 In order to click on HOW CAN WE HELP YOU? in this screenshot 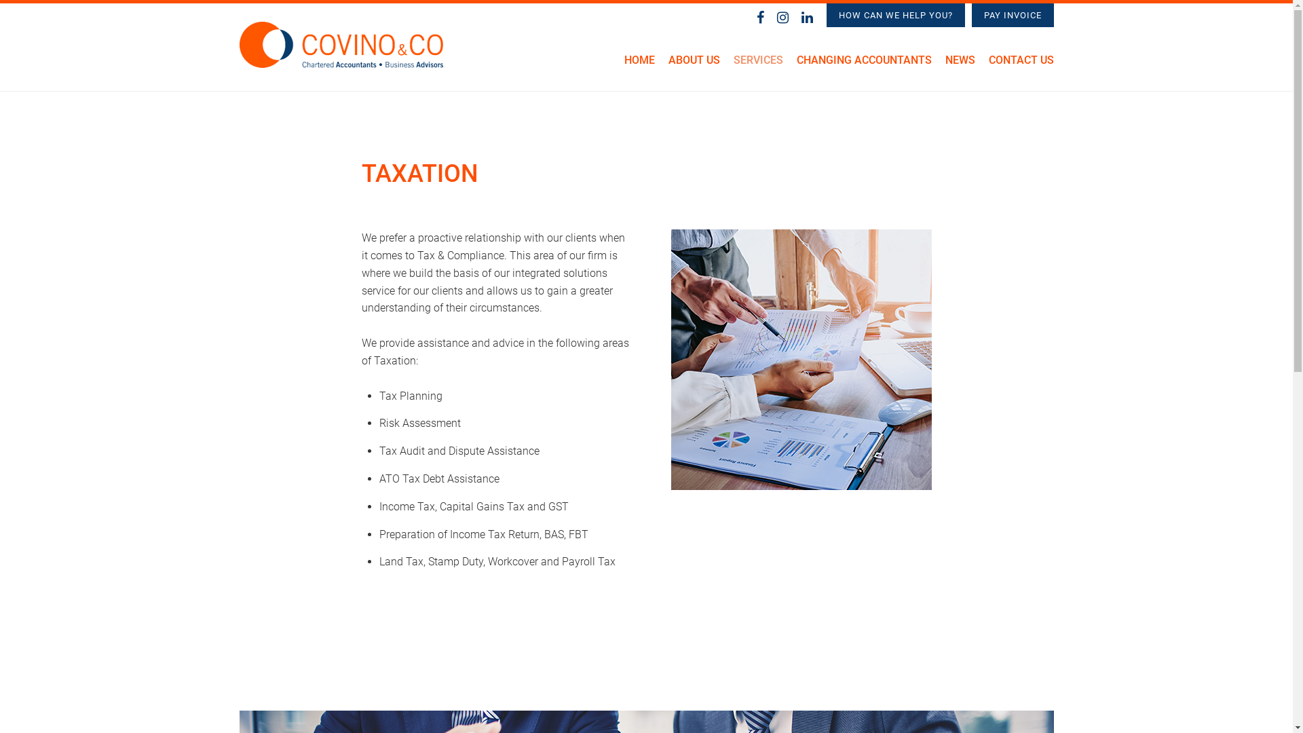, I will do `click(896, 15)`.